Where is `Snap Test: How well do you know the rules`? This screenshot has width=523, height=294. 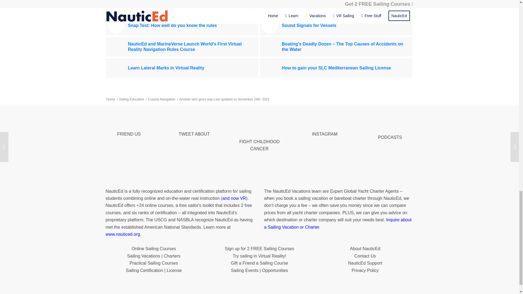
Snap Test: How well do you know the rules is located at coordinates (182, 26).